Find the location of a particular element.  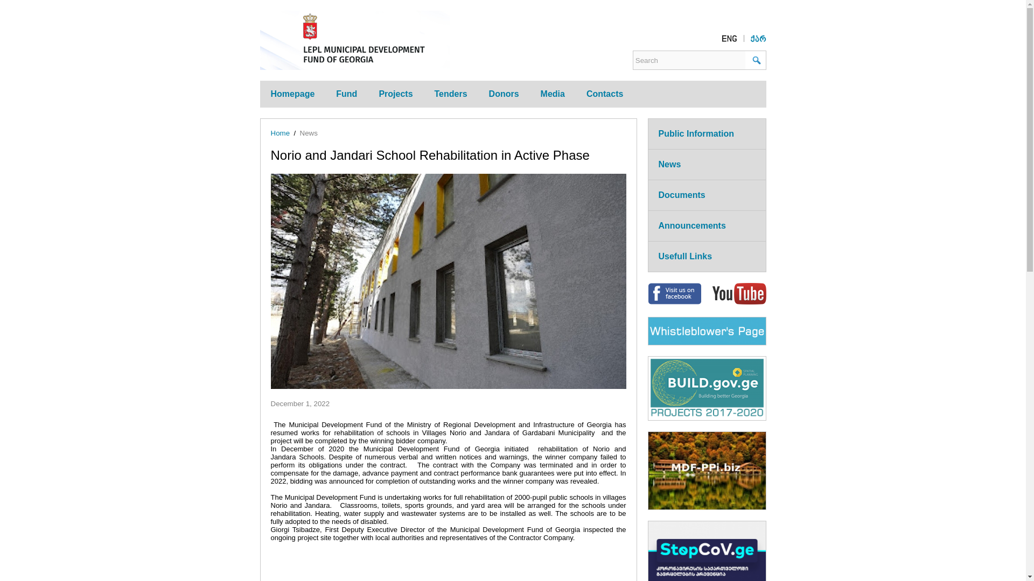

Documents is located at coordinates (681, 195).